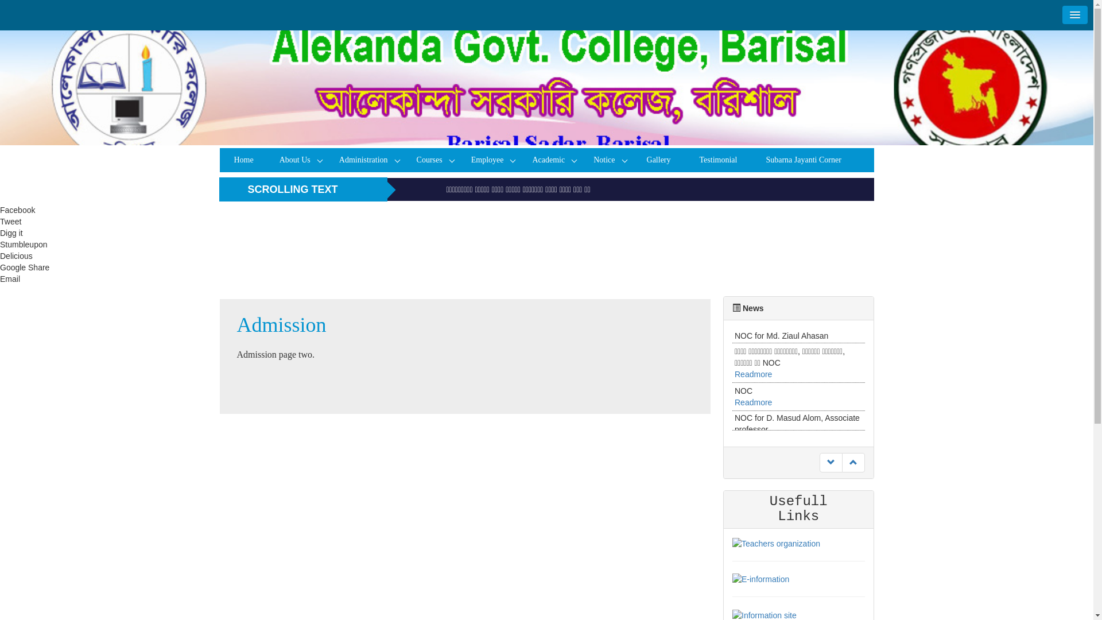  Describe the element at coordinates (433, 160) in the screenshot. I see `Courses` at that location.